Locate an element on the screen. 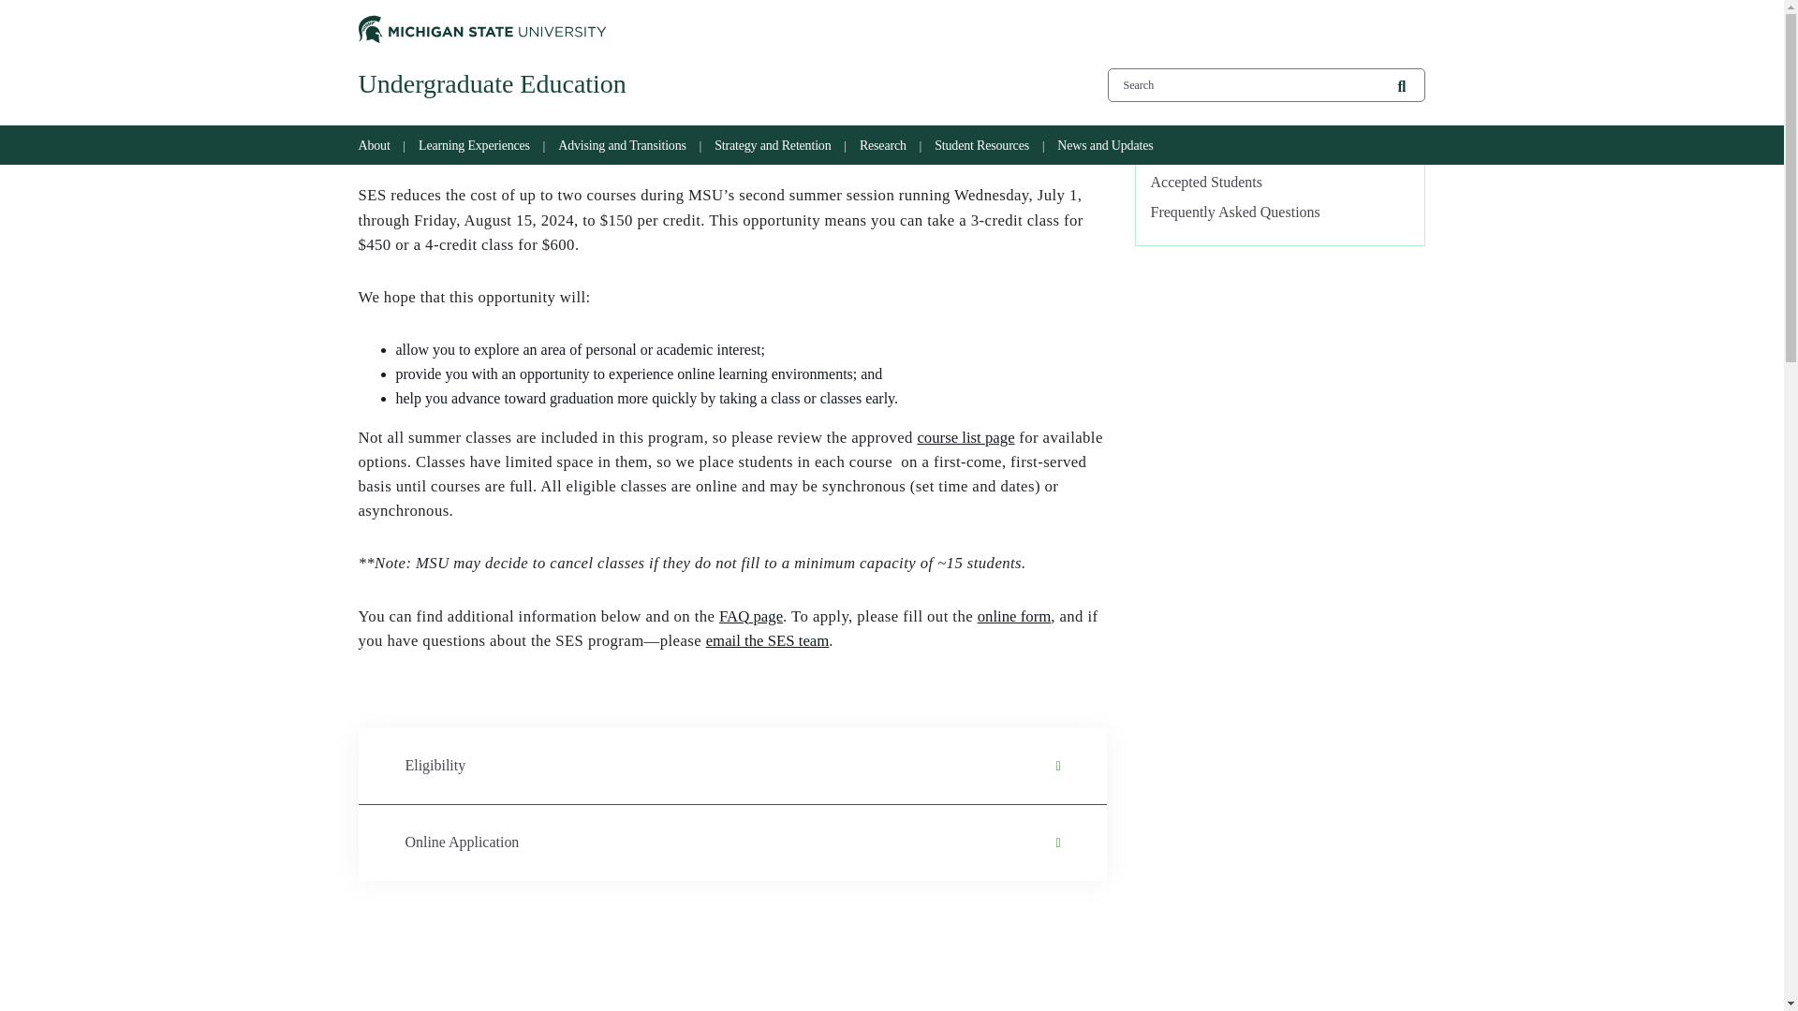 The height and width of the screenshot is (1011, 1798). Strategy and Retention is located at coordinates (774, 146).